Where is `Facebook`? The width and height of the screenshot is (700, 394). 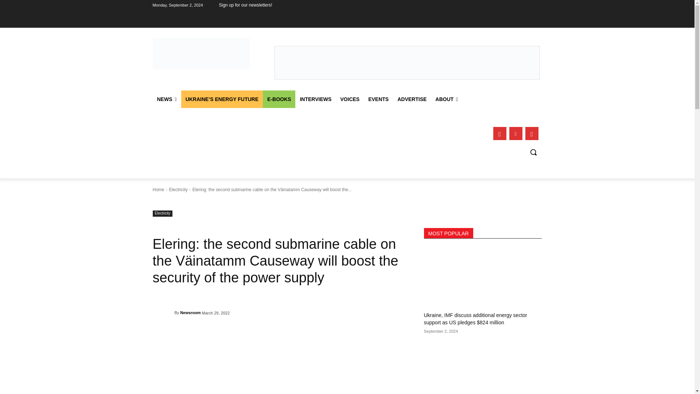
Facebook is located at coordinates (499, 134).